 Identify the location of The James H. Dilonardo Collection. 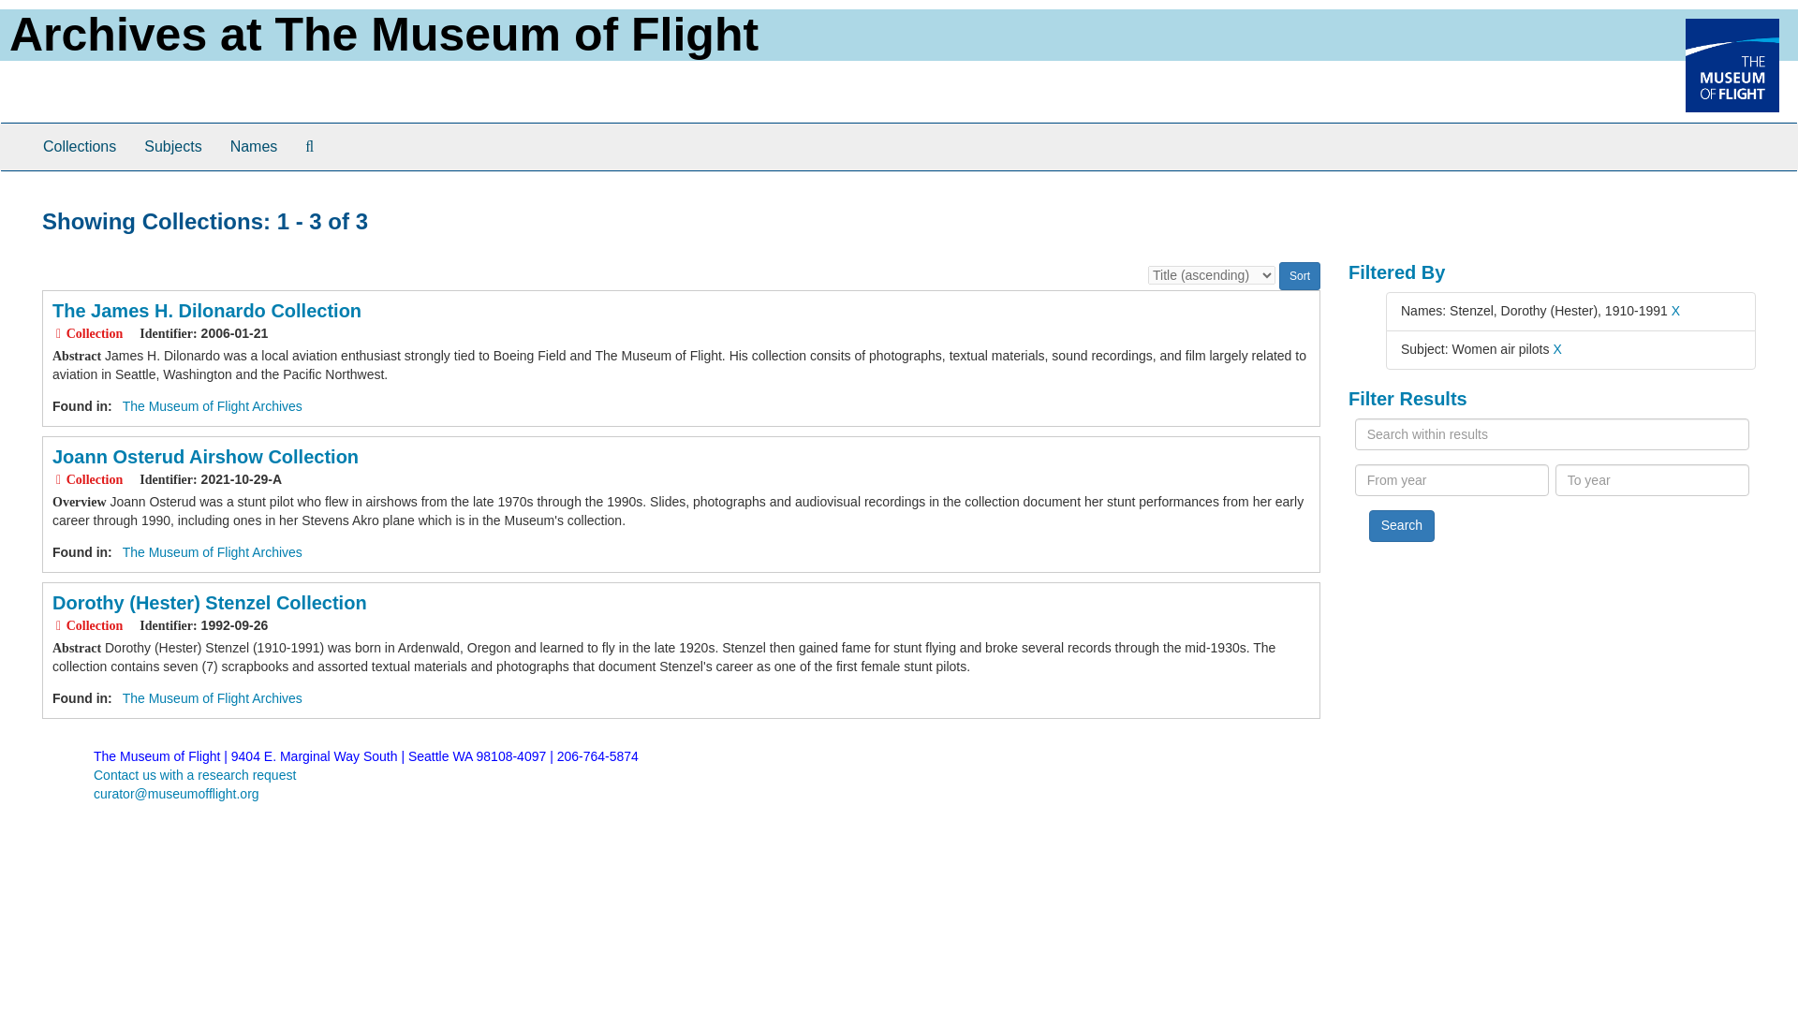
(206, 311).